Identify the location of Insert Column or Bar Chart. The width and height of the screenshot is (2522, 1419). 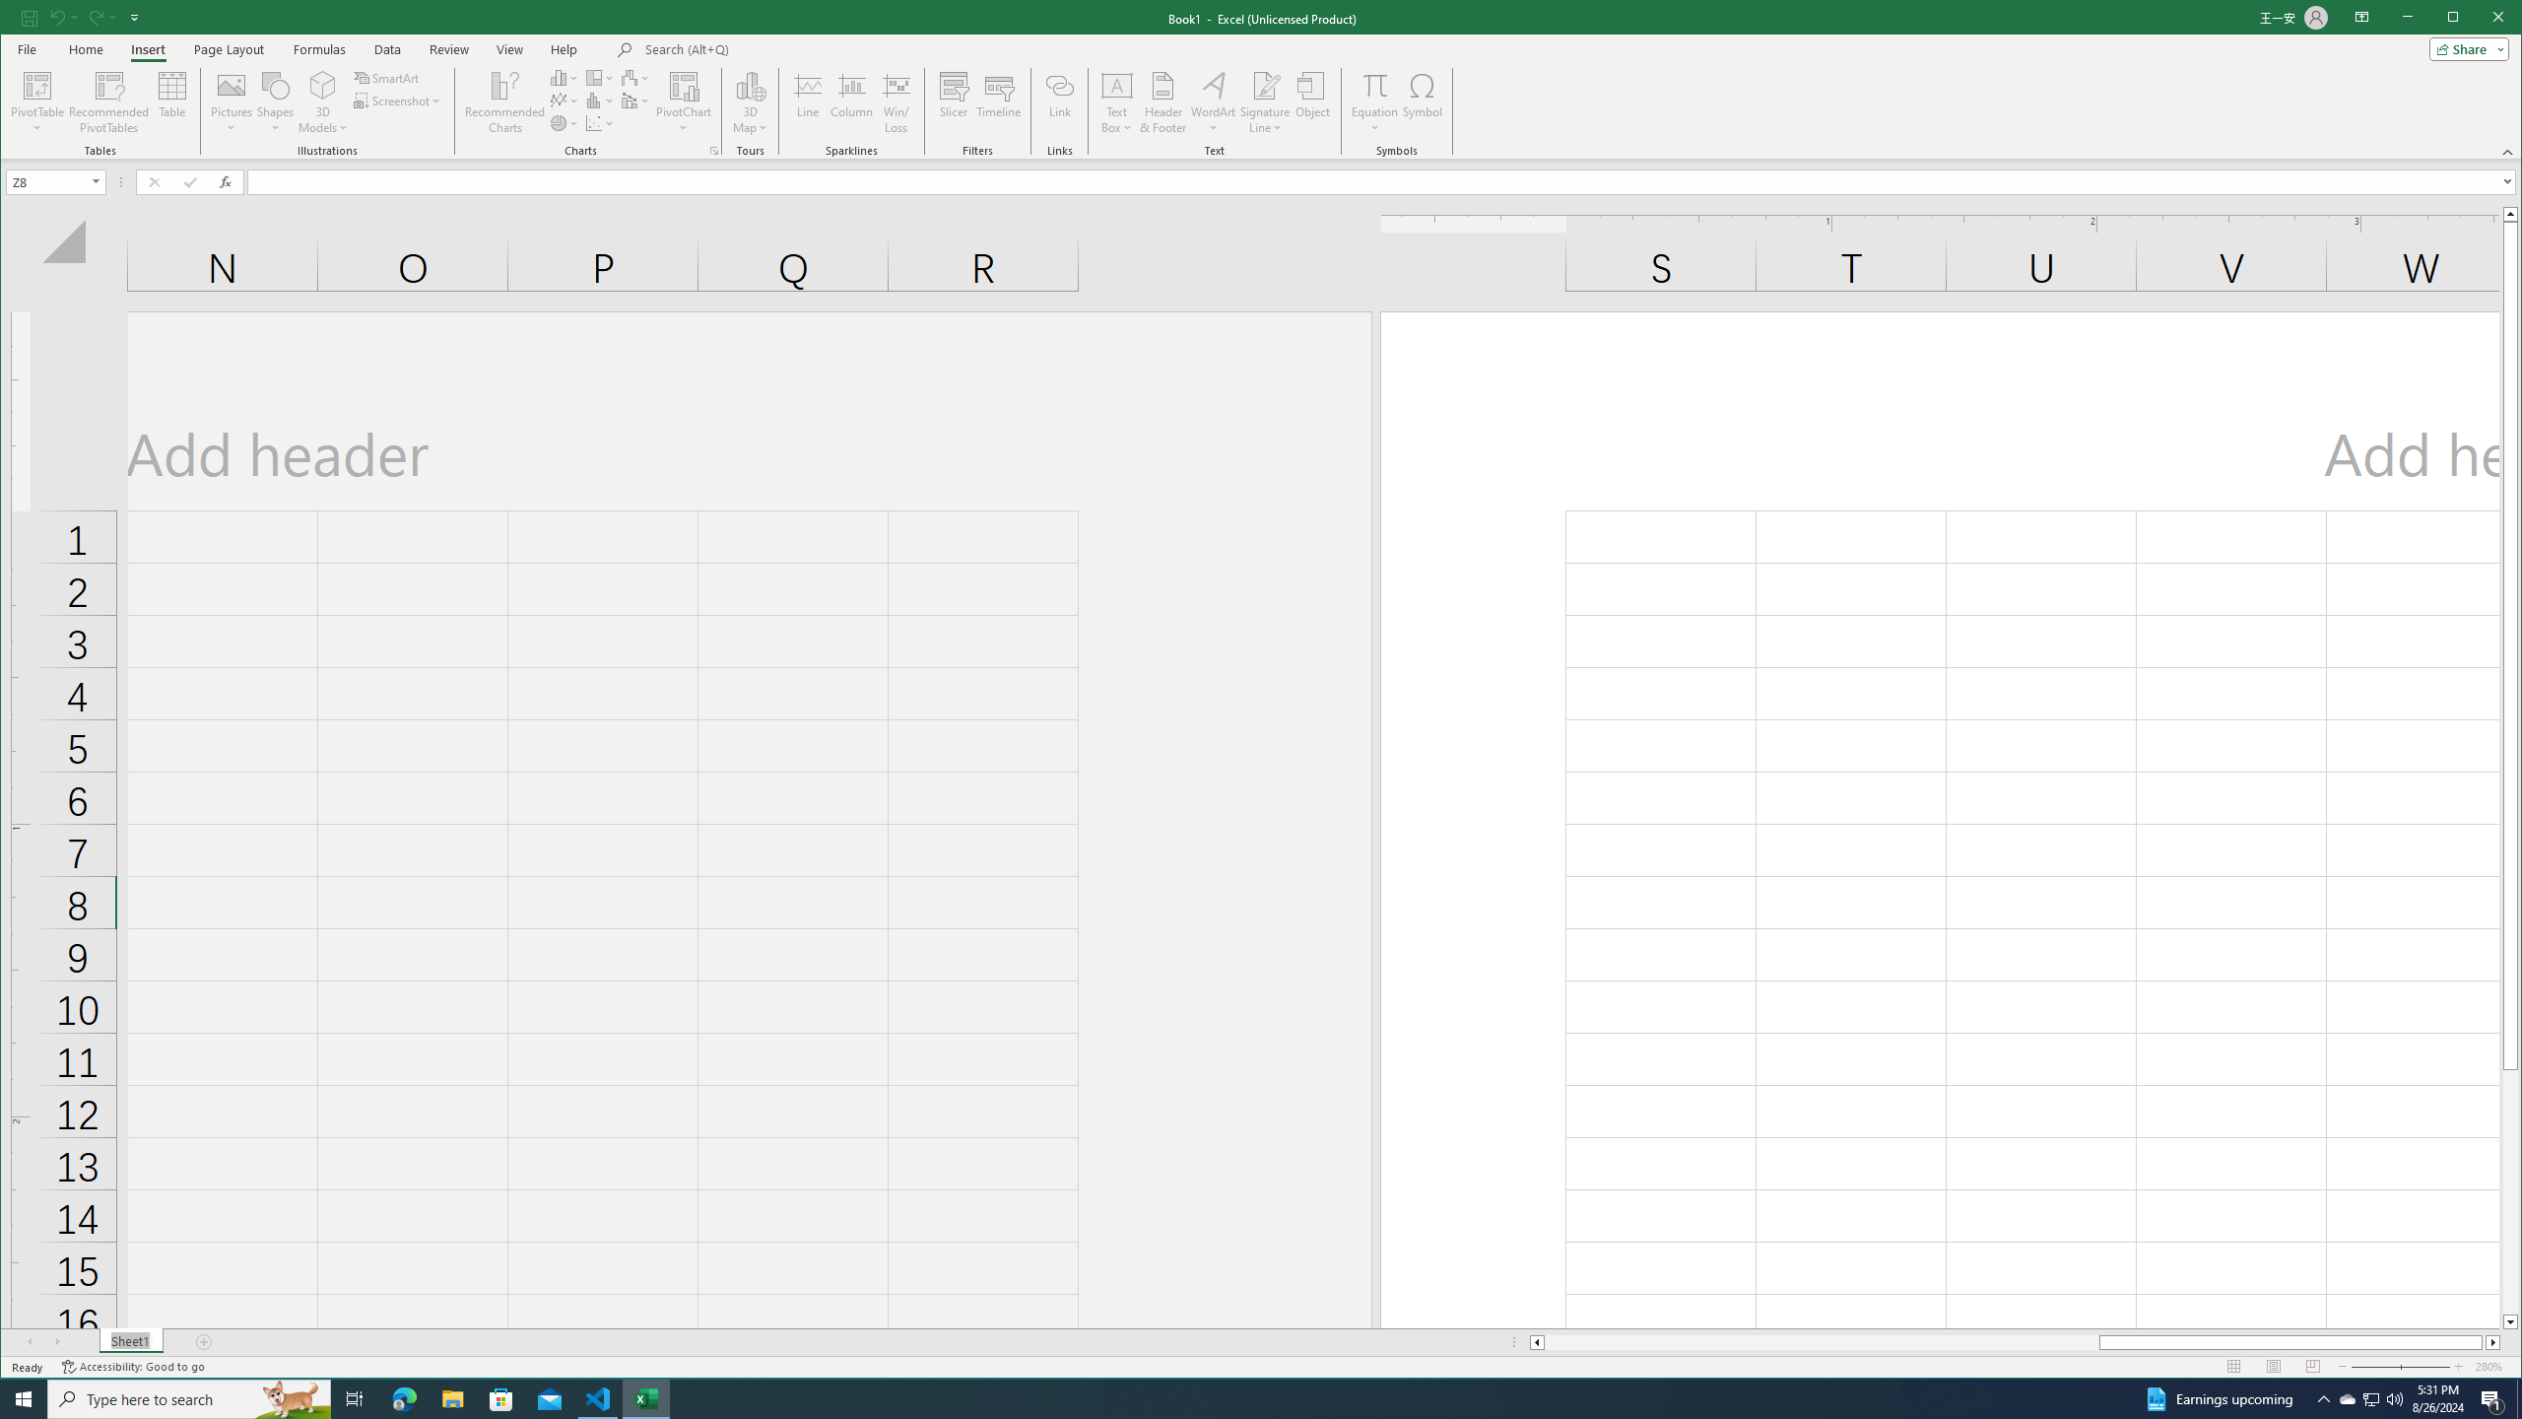
(564, 77).